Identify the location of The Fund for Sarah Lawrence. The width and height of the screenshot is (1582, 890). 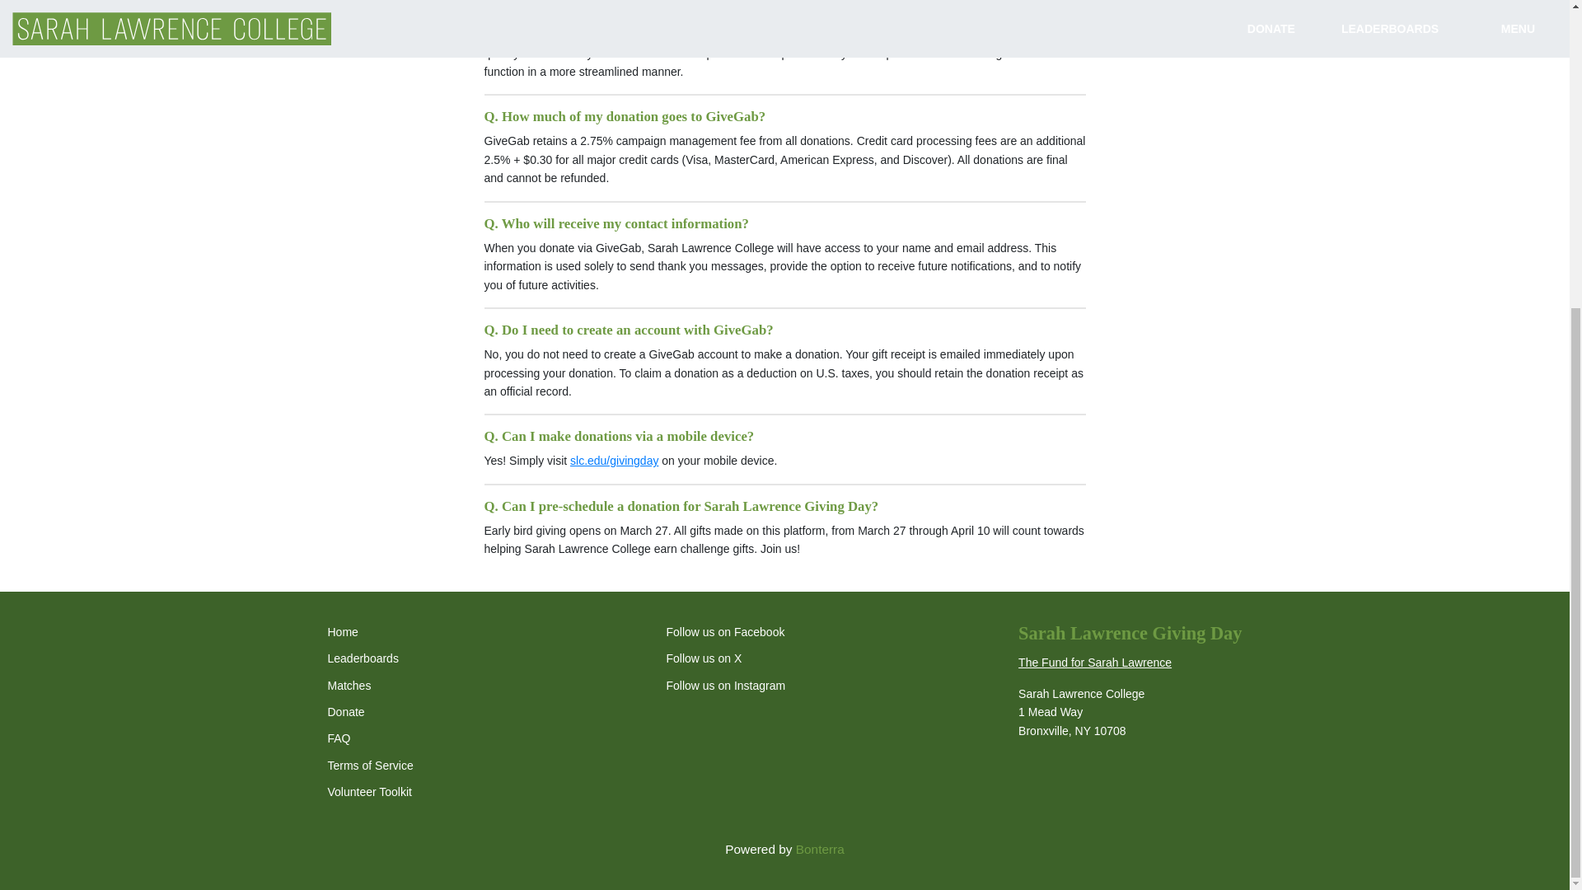
(1095, 663).